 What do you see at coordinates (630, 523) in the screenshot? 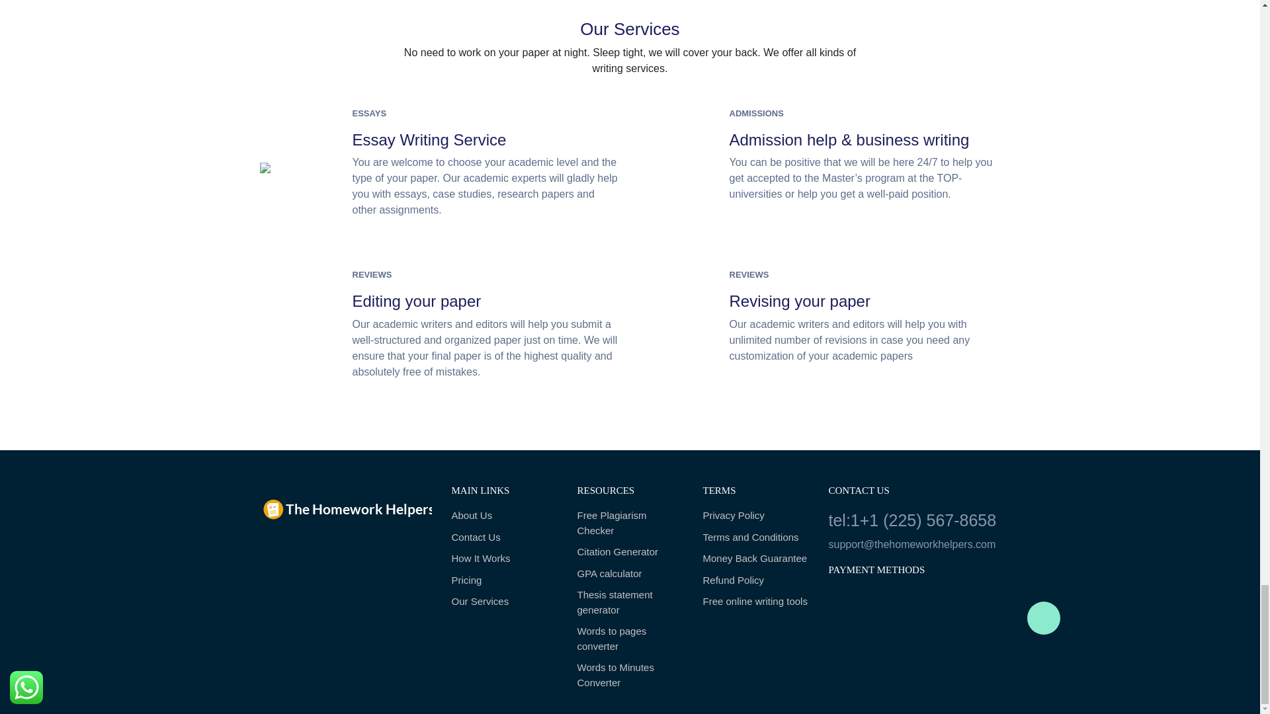
I see `Free Plagiarism Checker` at bounding box center [630, 523].